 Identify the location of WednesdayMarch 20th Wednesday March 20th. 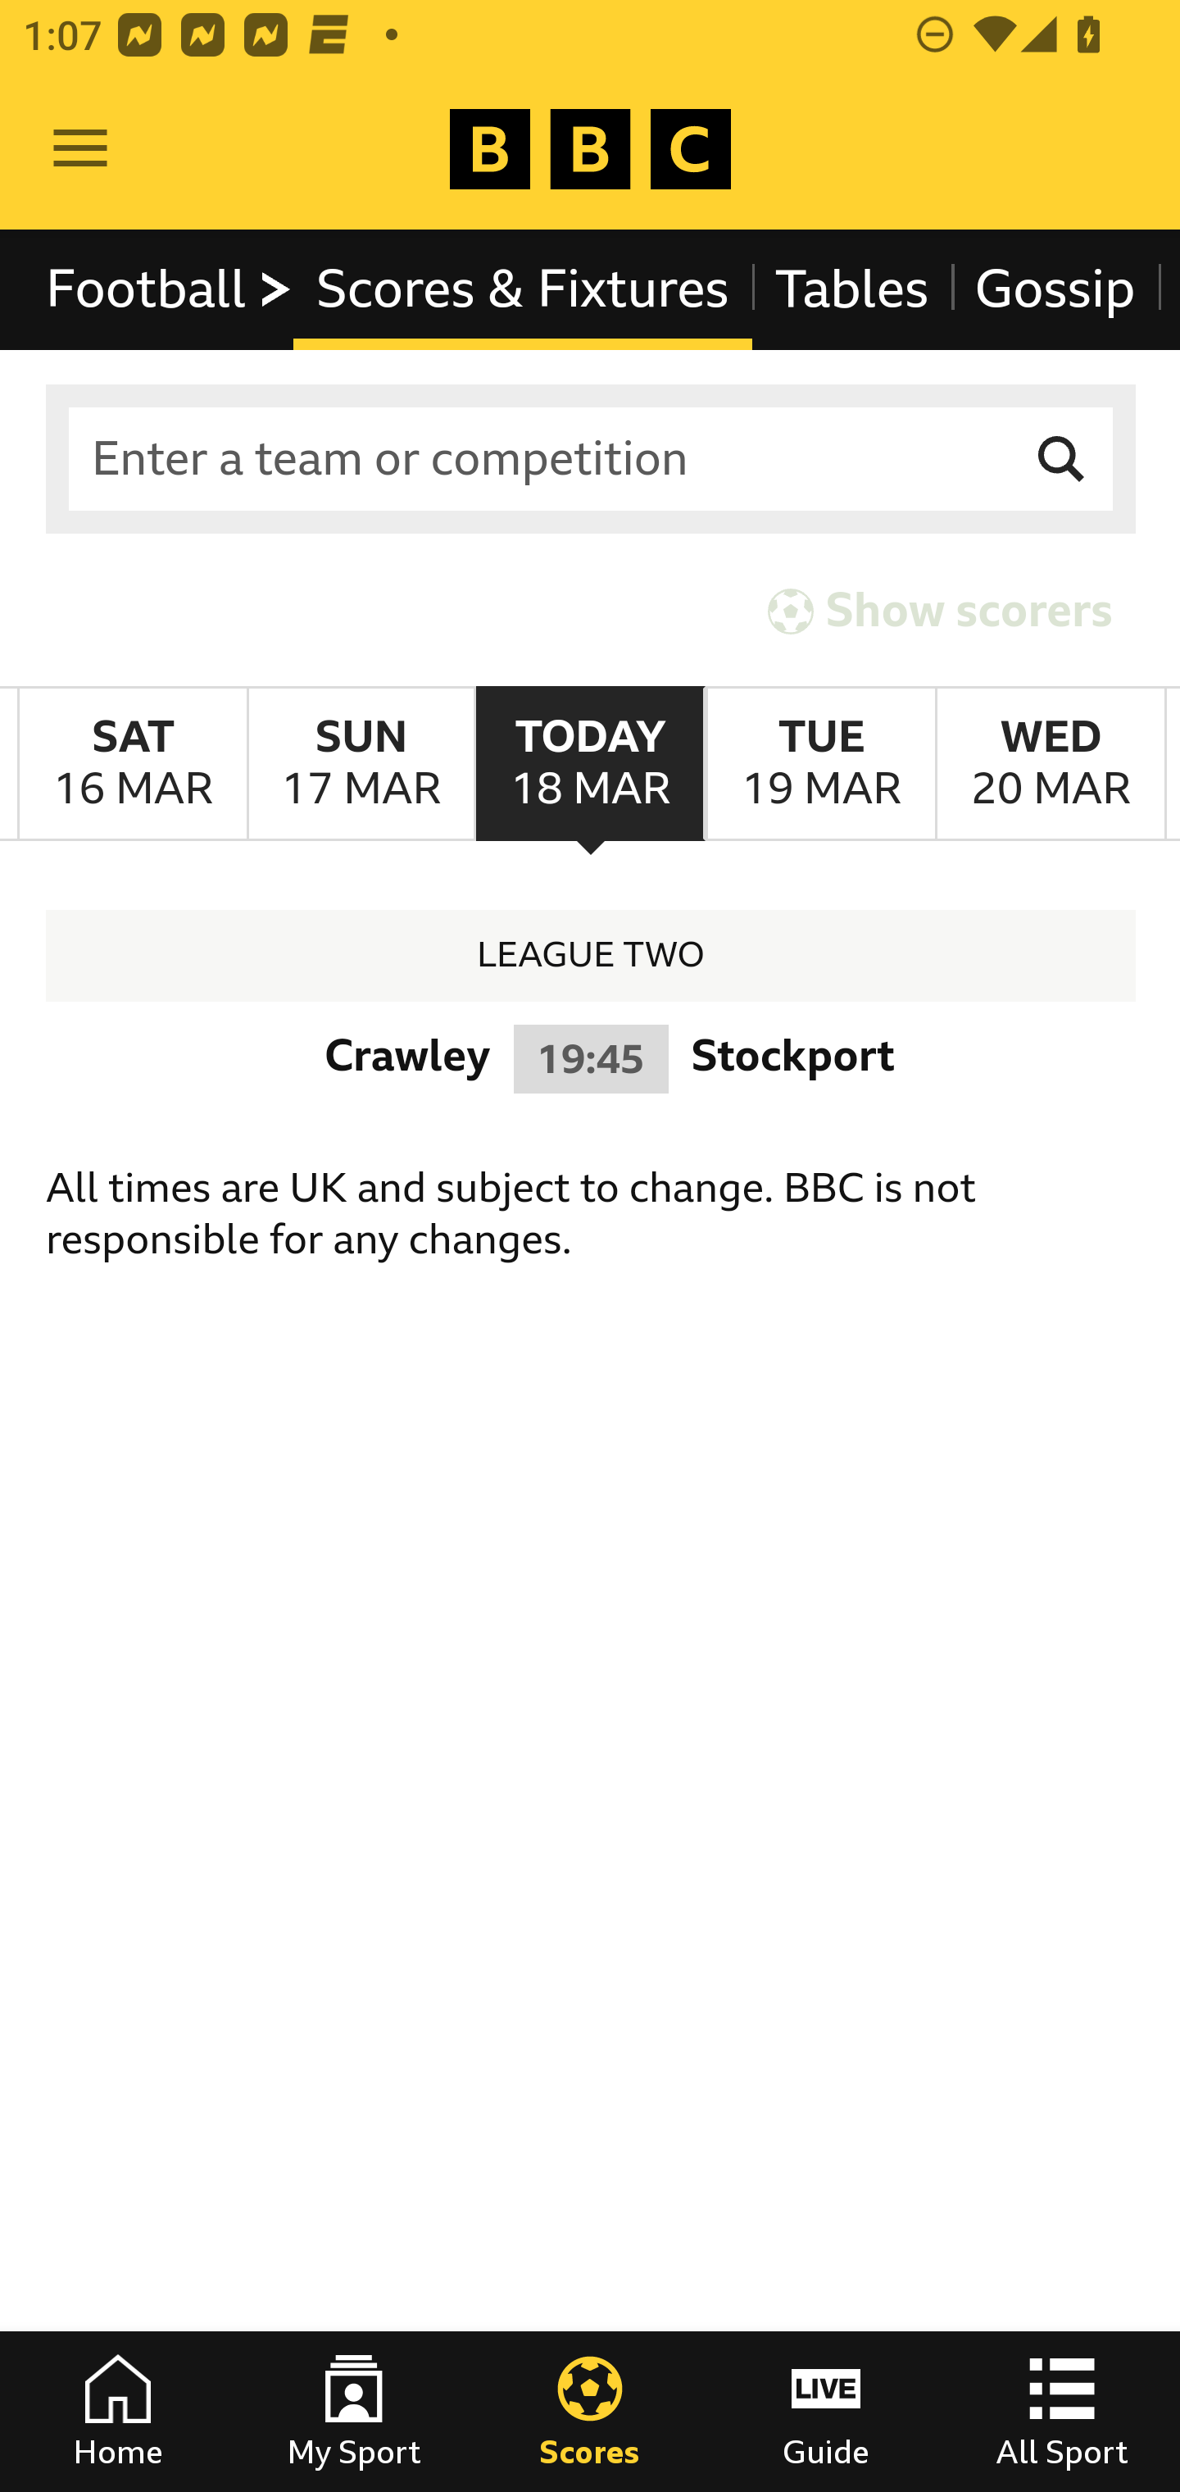
(1051, 764).